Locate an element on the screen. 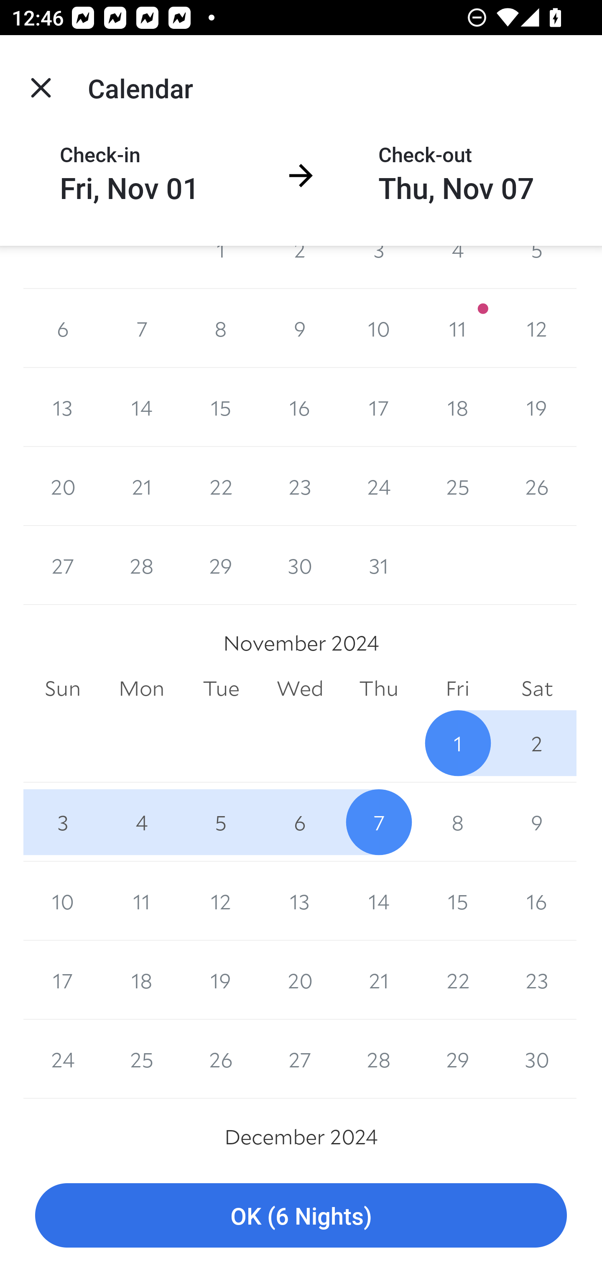  20 20 October 2024 is located at coordinates (63, 487).